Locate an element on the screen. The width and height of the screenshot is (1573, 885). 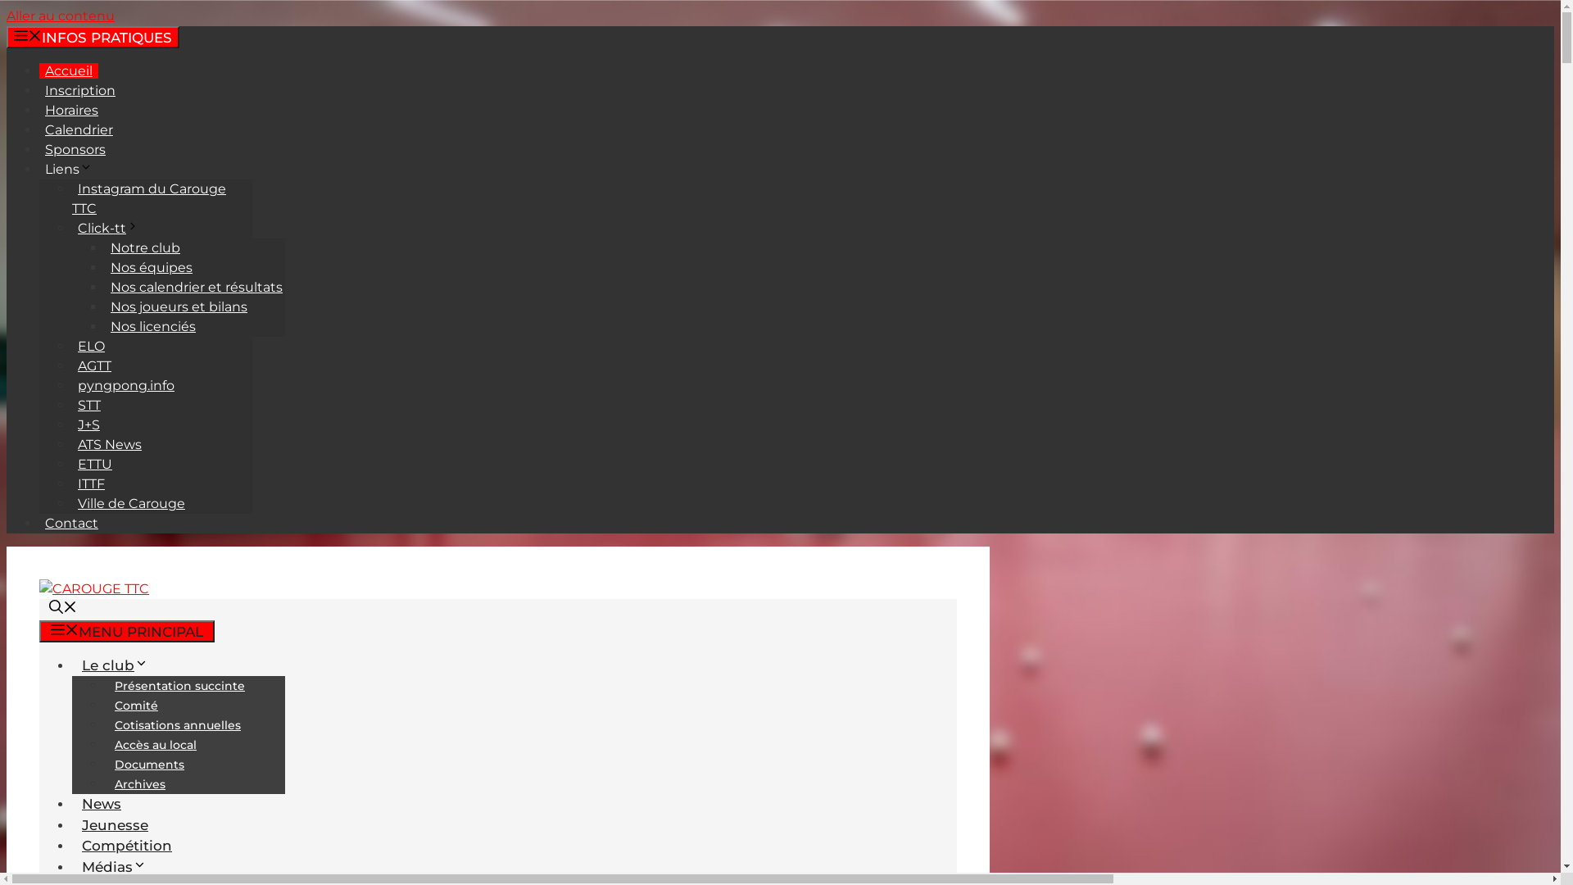
ETTU is located at coordinates (95, 464).